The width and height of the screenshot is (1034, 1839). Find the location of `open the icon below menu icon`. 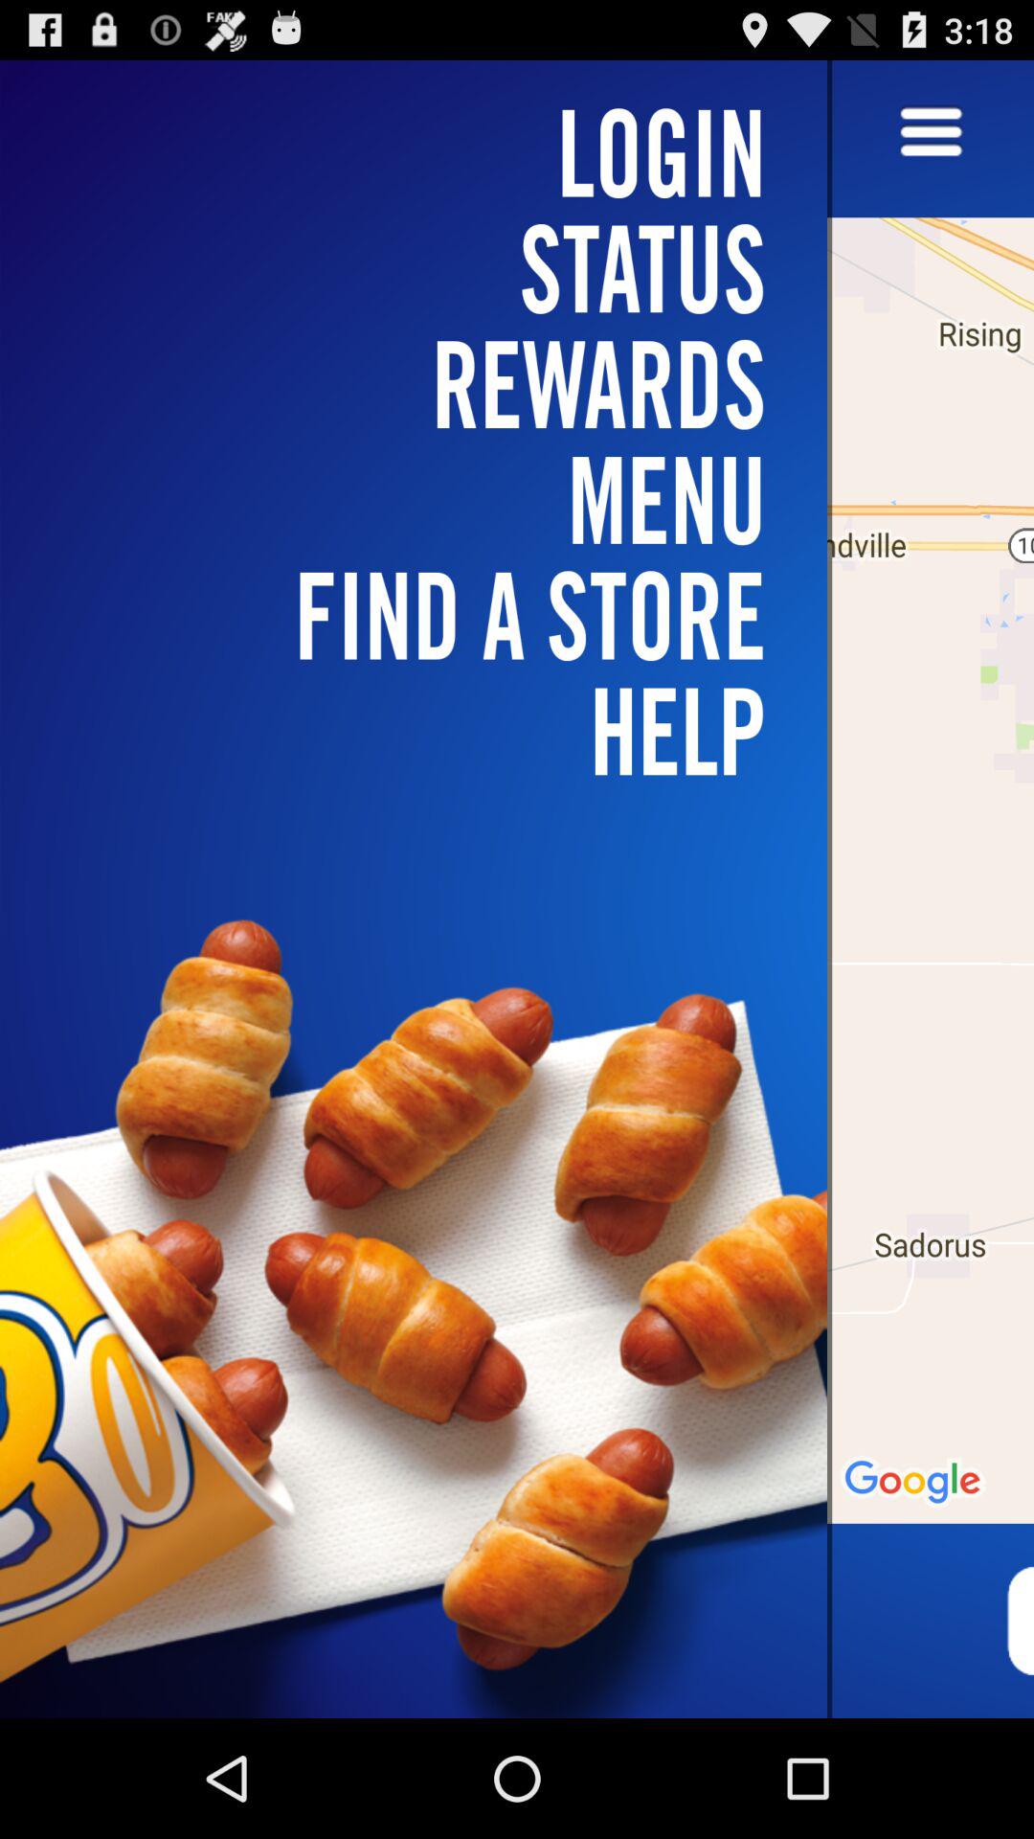

open the icon below menu icon is located at coordinates (425, 731).